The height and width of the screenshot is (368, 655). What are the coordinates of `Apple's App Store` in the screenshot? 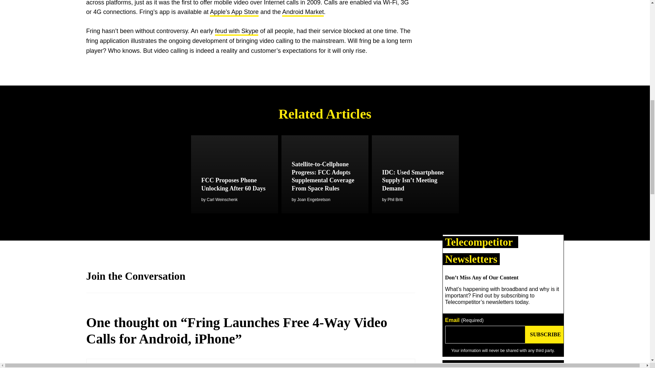 It's located at (234, 12).